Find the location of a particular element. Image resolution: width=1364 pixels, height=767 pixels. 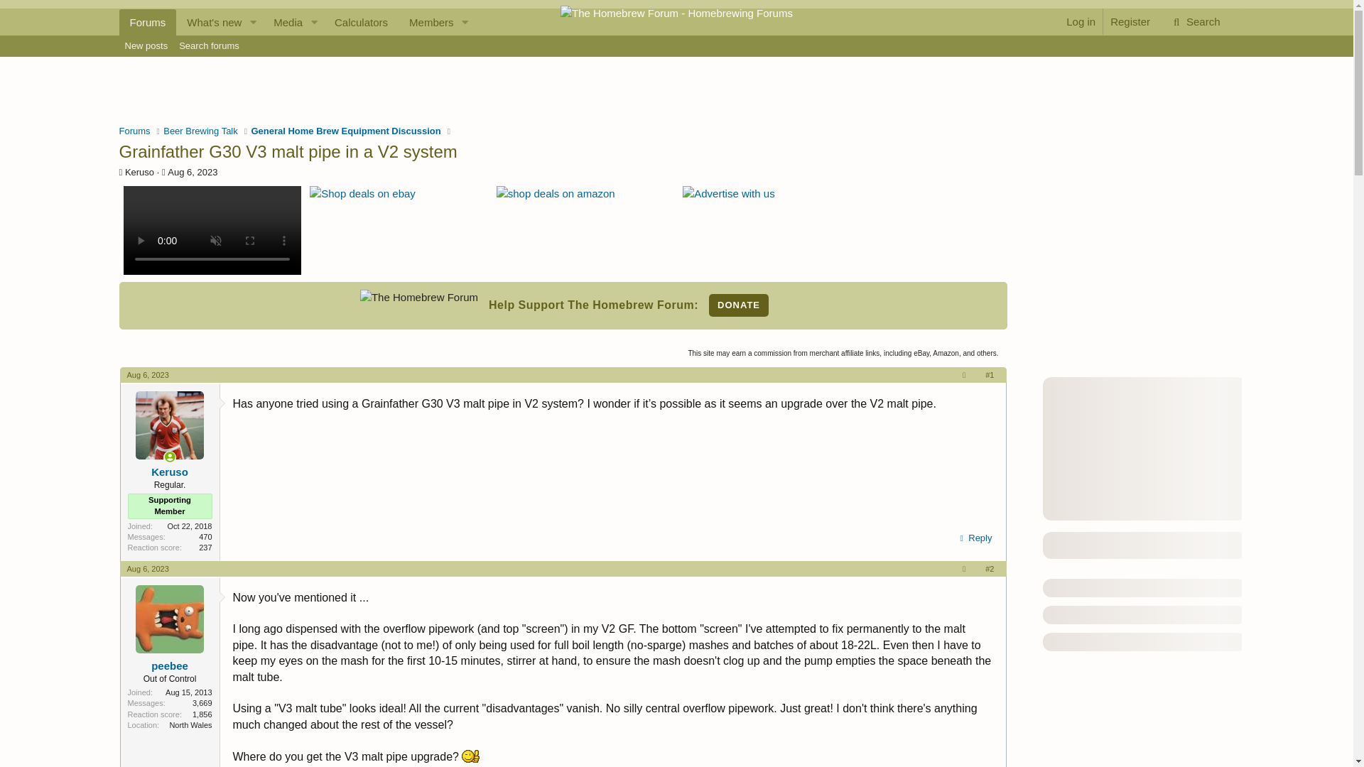

Beer Brewing Talk is located at coordinates (200, 131).